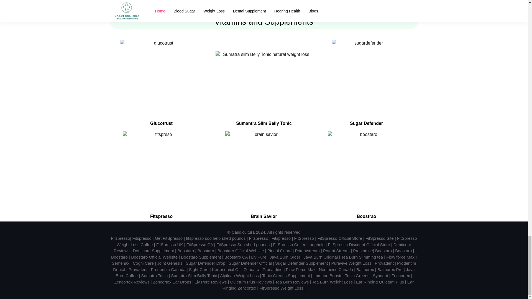  What do you see at coordinates (243, 232) in the screenshot?
I see `Casdicultura` at bounding box center [243, 232].